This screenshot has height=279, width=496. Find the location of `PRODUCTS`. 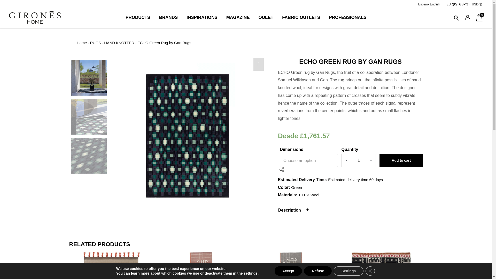

PRODUCTS is located at coordinates (137, 18).